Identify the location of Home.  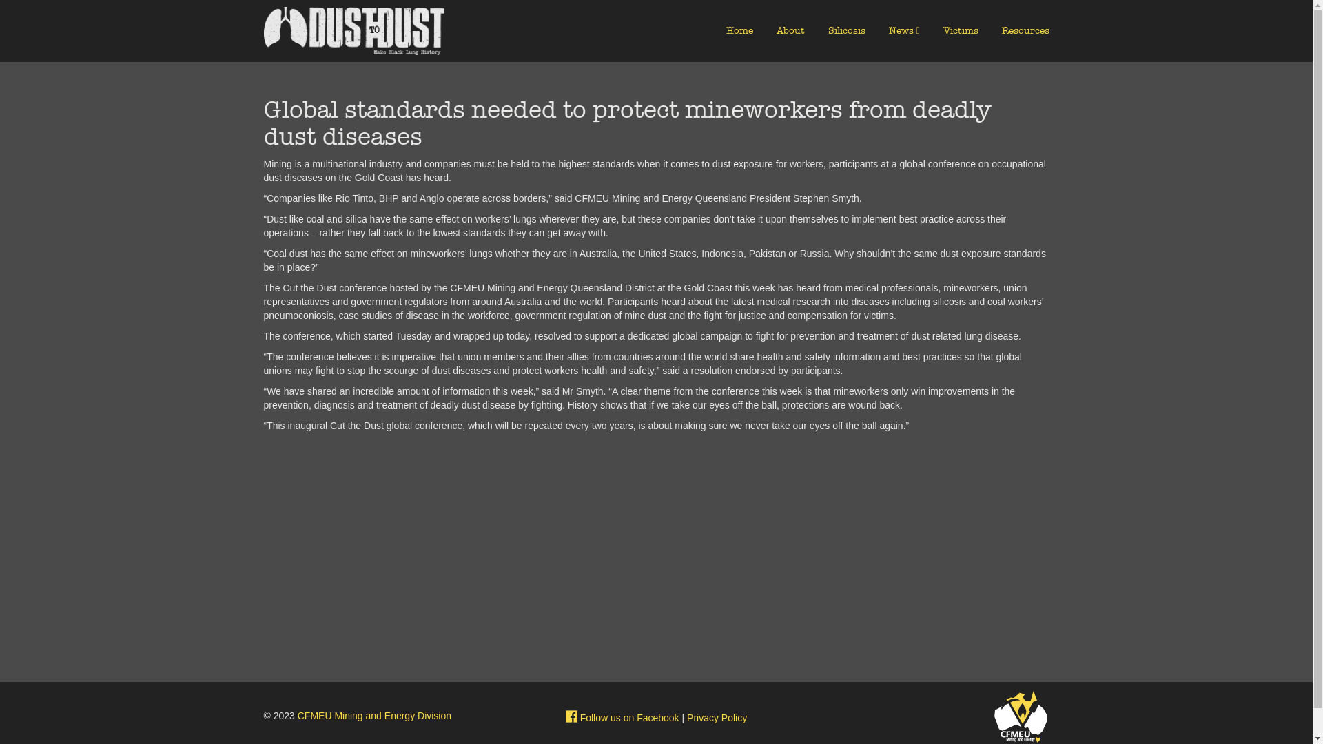
(740, 30).